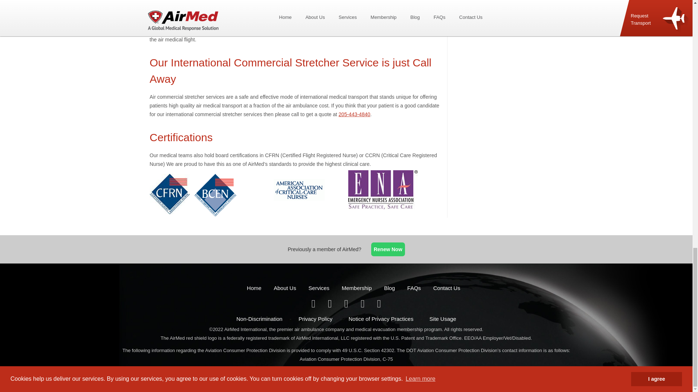  Describe the element at coordinates (363, 305) in the screenshot. I see `Watch our channel on YouTube` at that location.